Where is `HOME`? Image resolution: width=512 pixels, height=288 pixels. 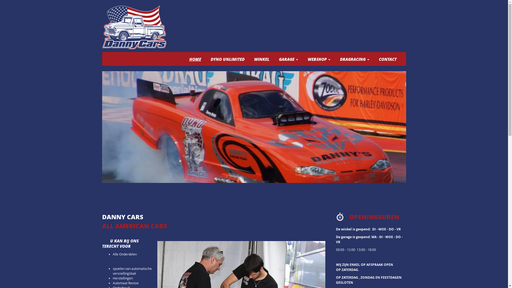 HOME is located at coordinates (195, 59).